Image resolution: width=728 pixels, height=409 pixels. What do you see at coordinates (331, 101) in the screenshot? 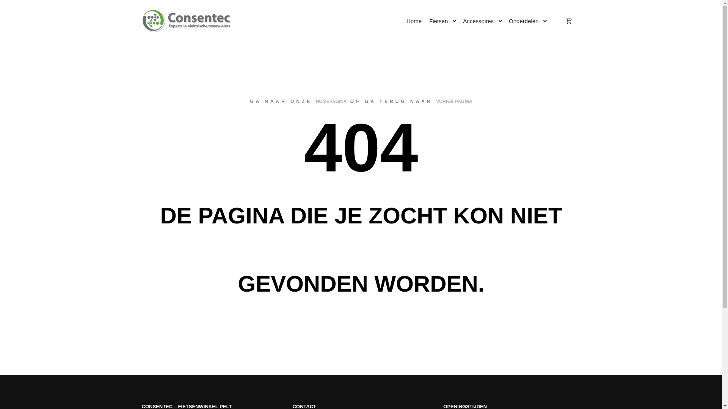
I see `HOMEPAGINA` at bounding box center [331, 101].